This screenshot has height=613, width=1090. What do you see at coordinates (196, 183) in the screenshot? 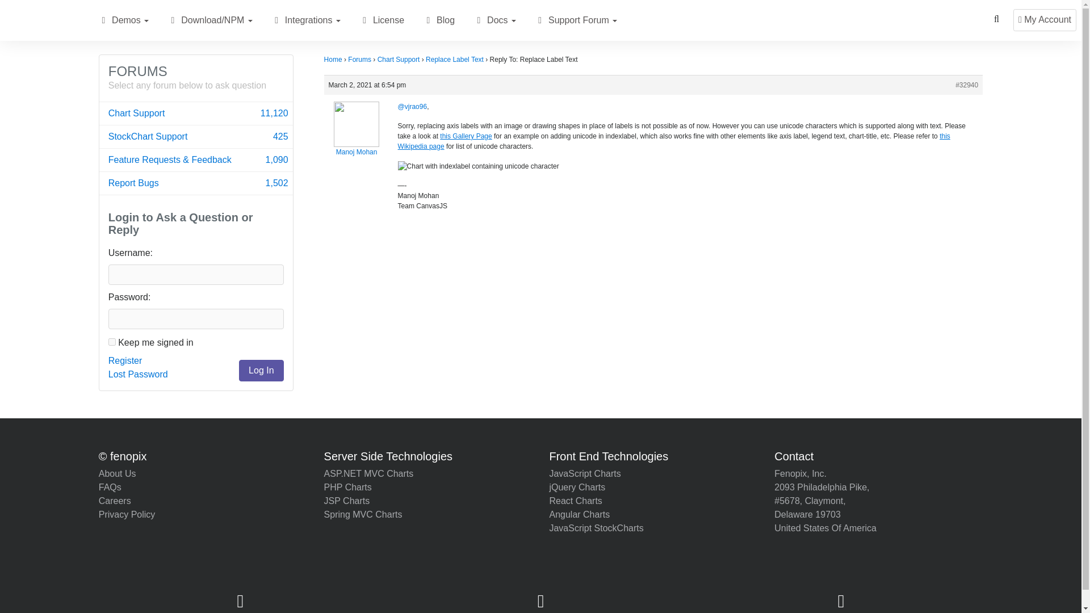
I see `Docs` at bounding box center [196, 183].